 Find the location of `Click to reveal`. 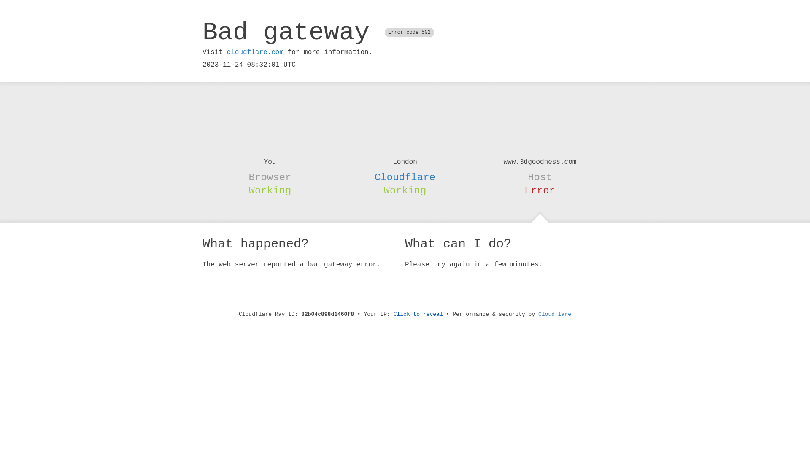

Click to reveal is located at coordinates (418, 314).